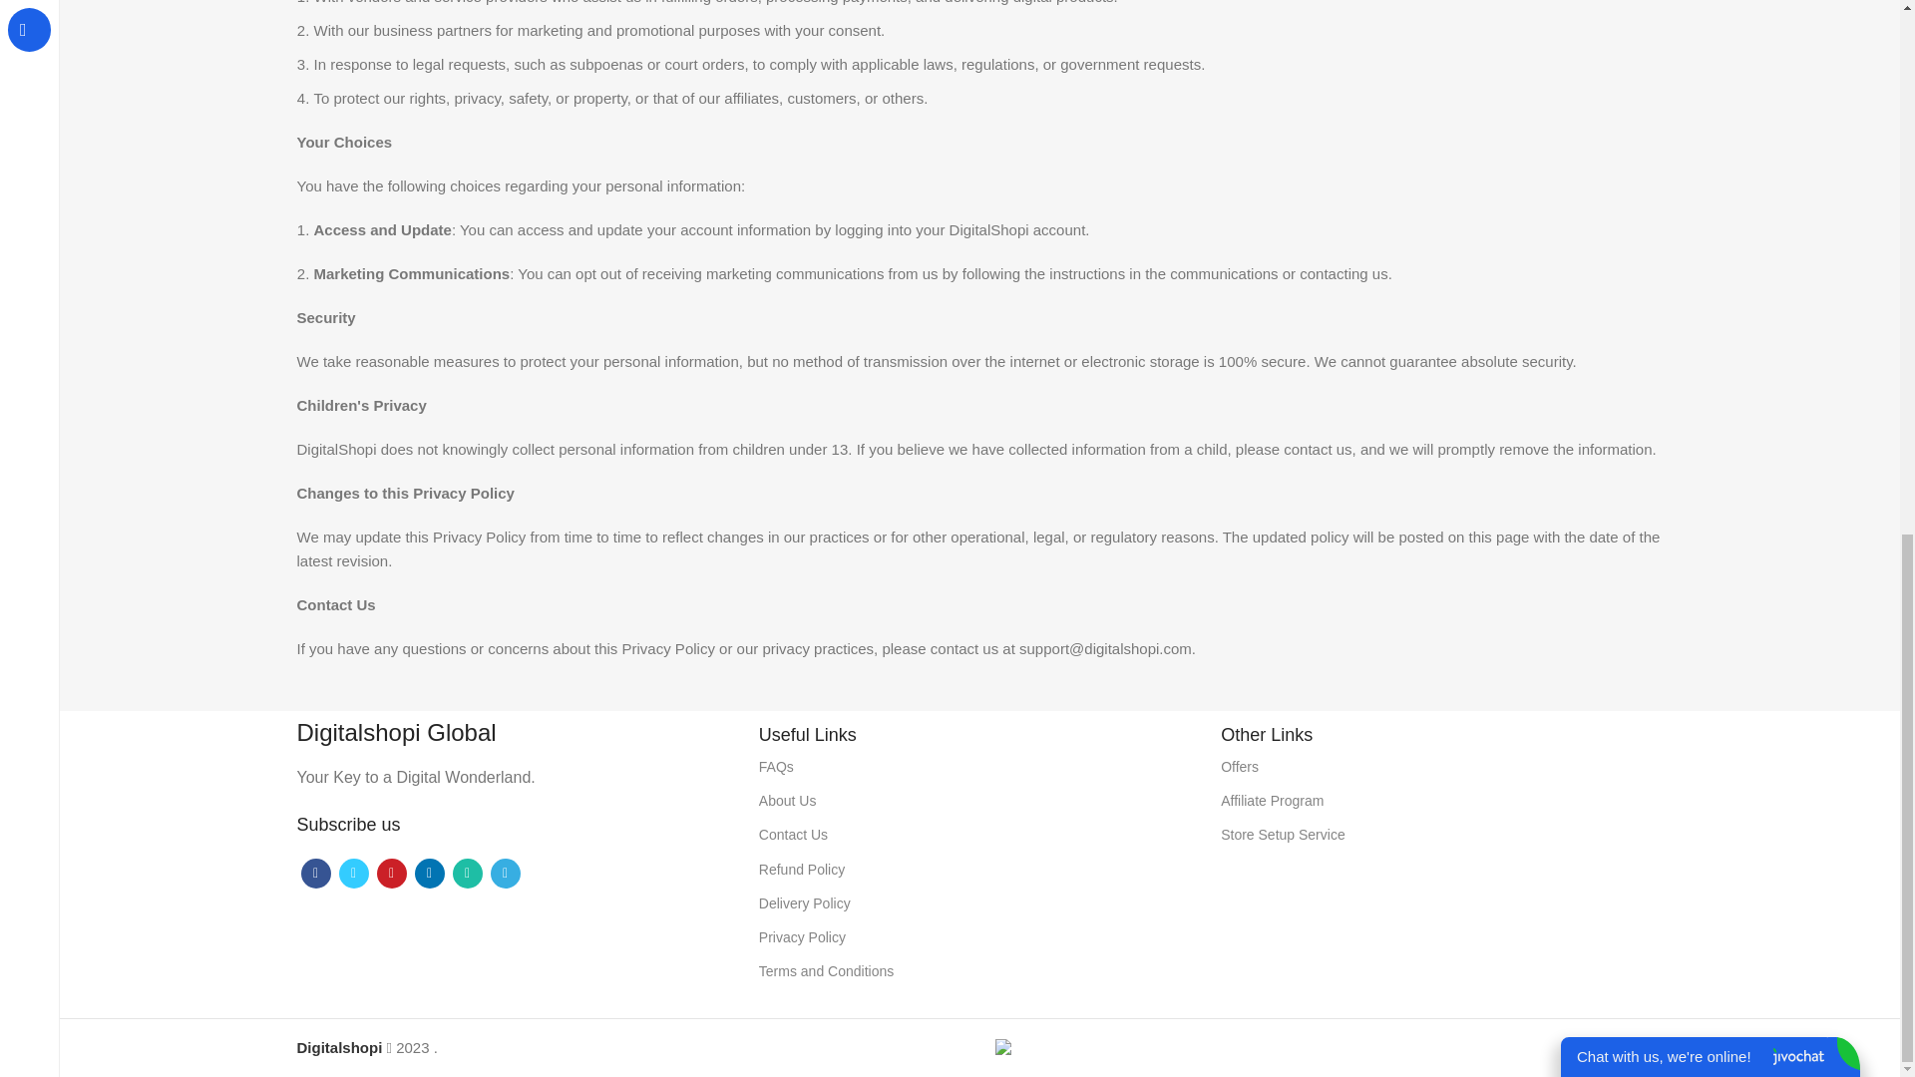 Image resolution: width=1915 pixels, height=1077 pixels. Describe the element at coordinates (979, 766) in the screenshot. I see `FAQs` at that location.